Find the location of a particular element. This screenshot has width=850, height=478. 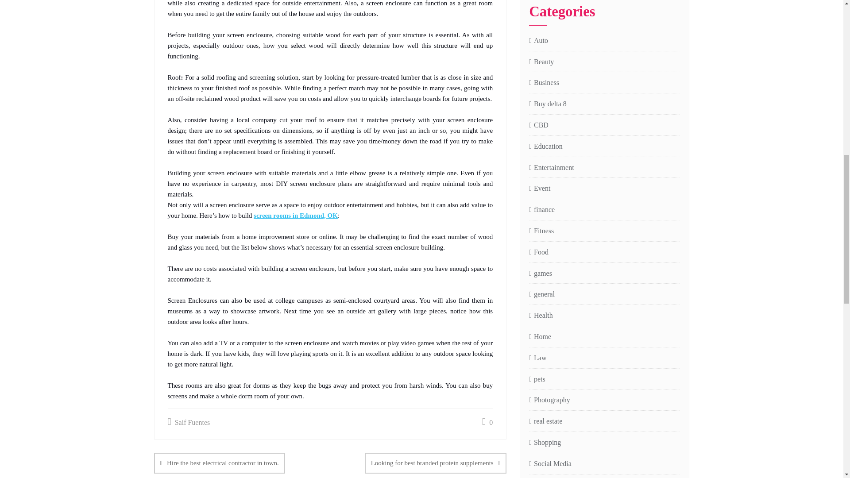

finance is located at coordinates (542, 210).